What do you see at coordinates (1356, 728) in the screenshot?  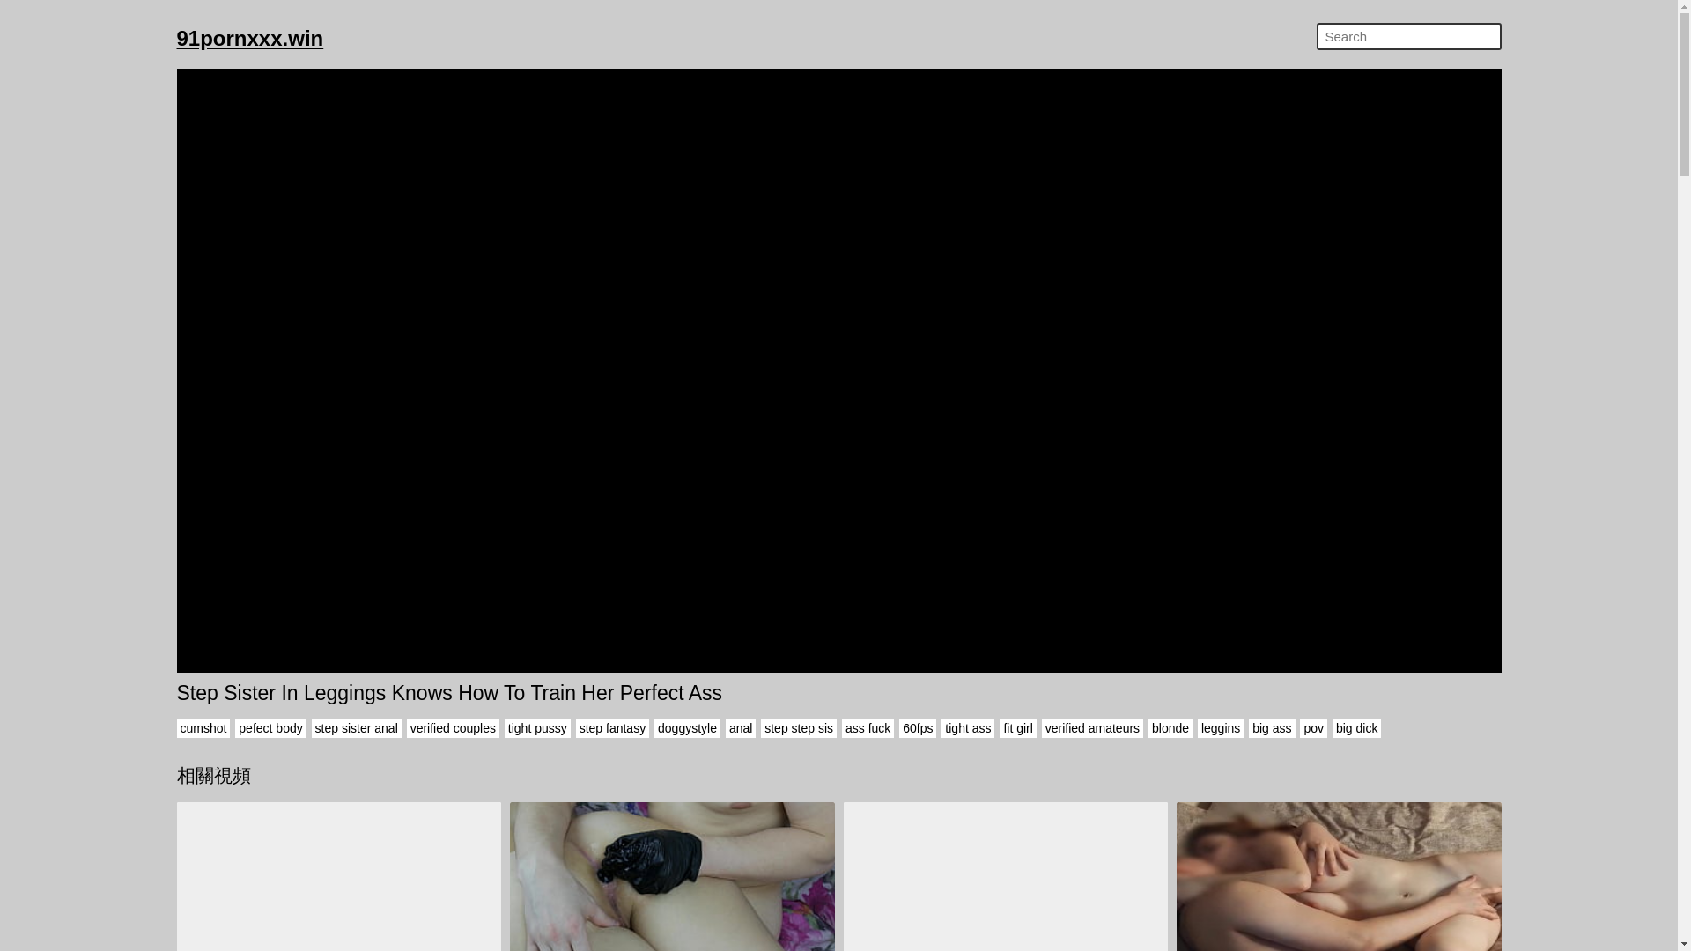 I see `big dick` at bounding box center [1356, 728].